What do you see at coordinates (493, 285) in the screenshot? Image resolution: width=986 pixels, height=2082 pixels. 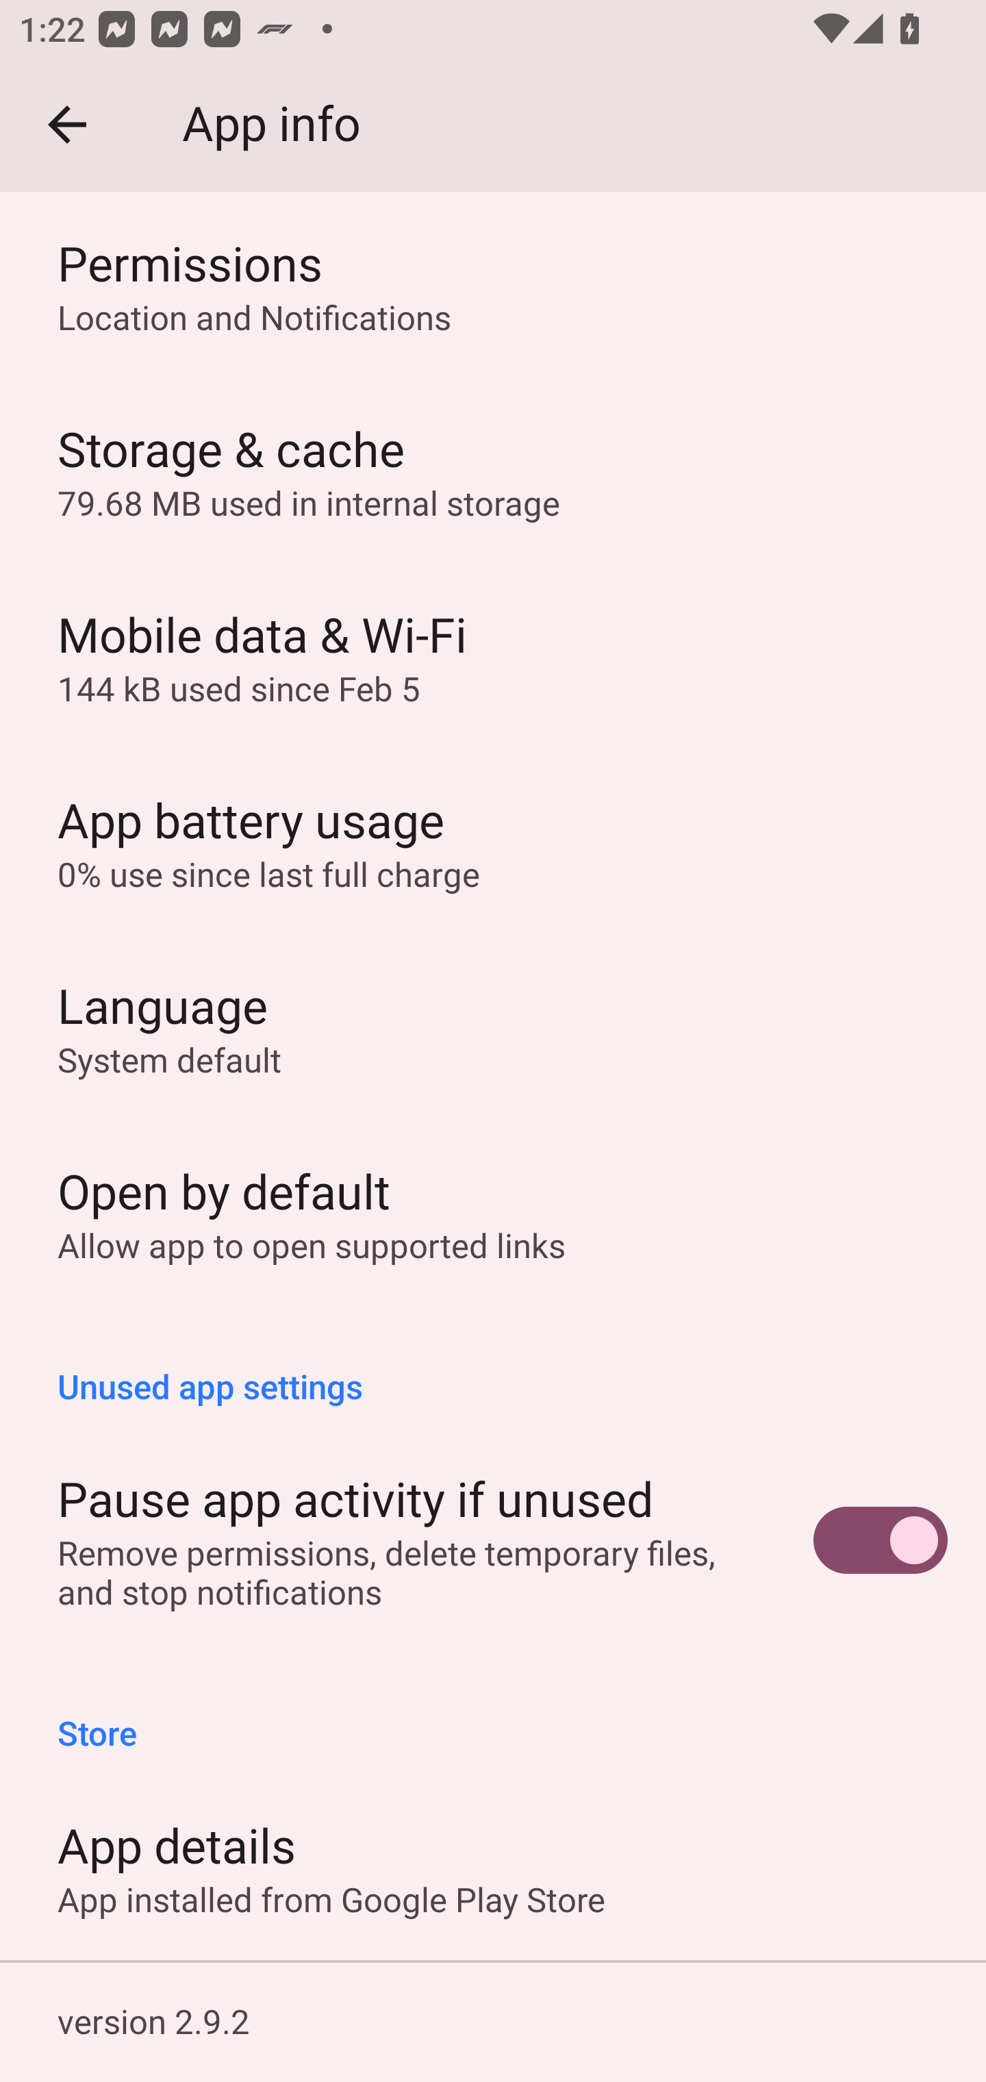 I see `Permissions Location and Notifications` at bounding box center [493, 285].